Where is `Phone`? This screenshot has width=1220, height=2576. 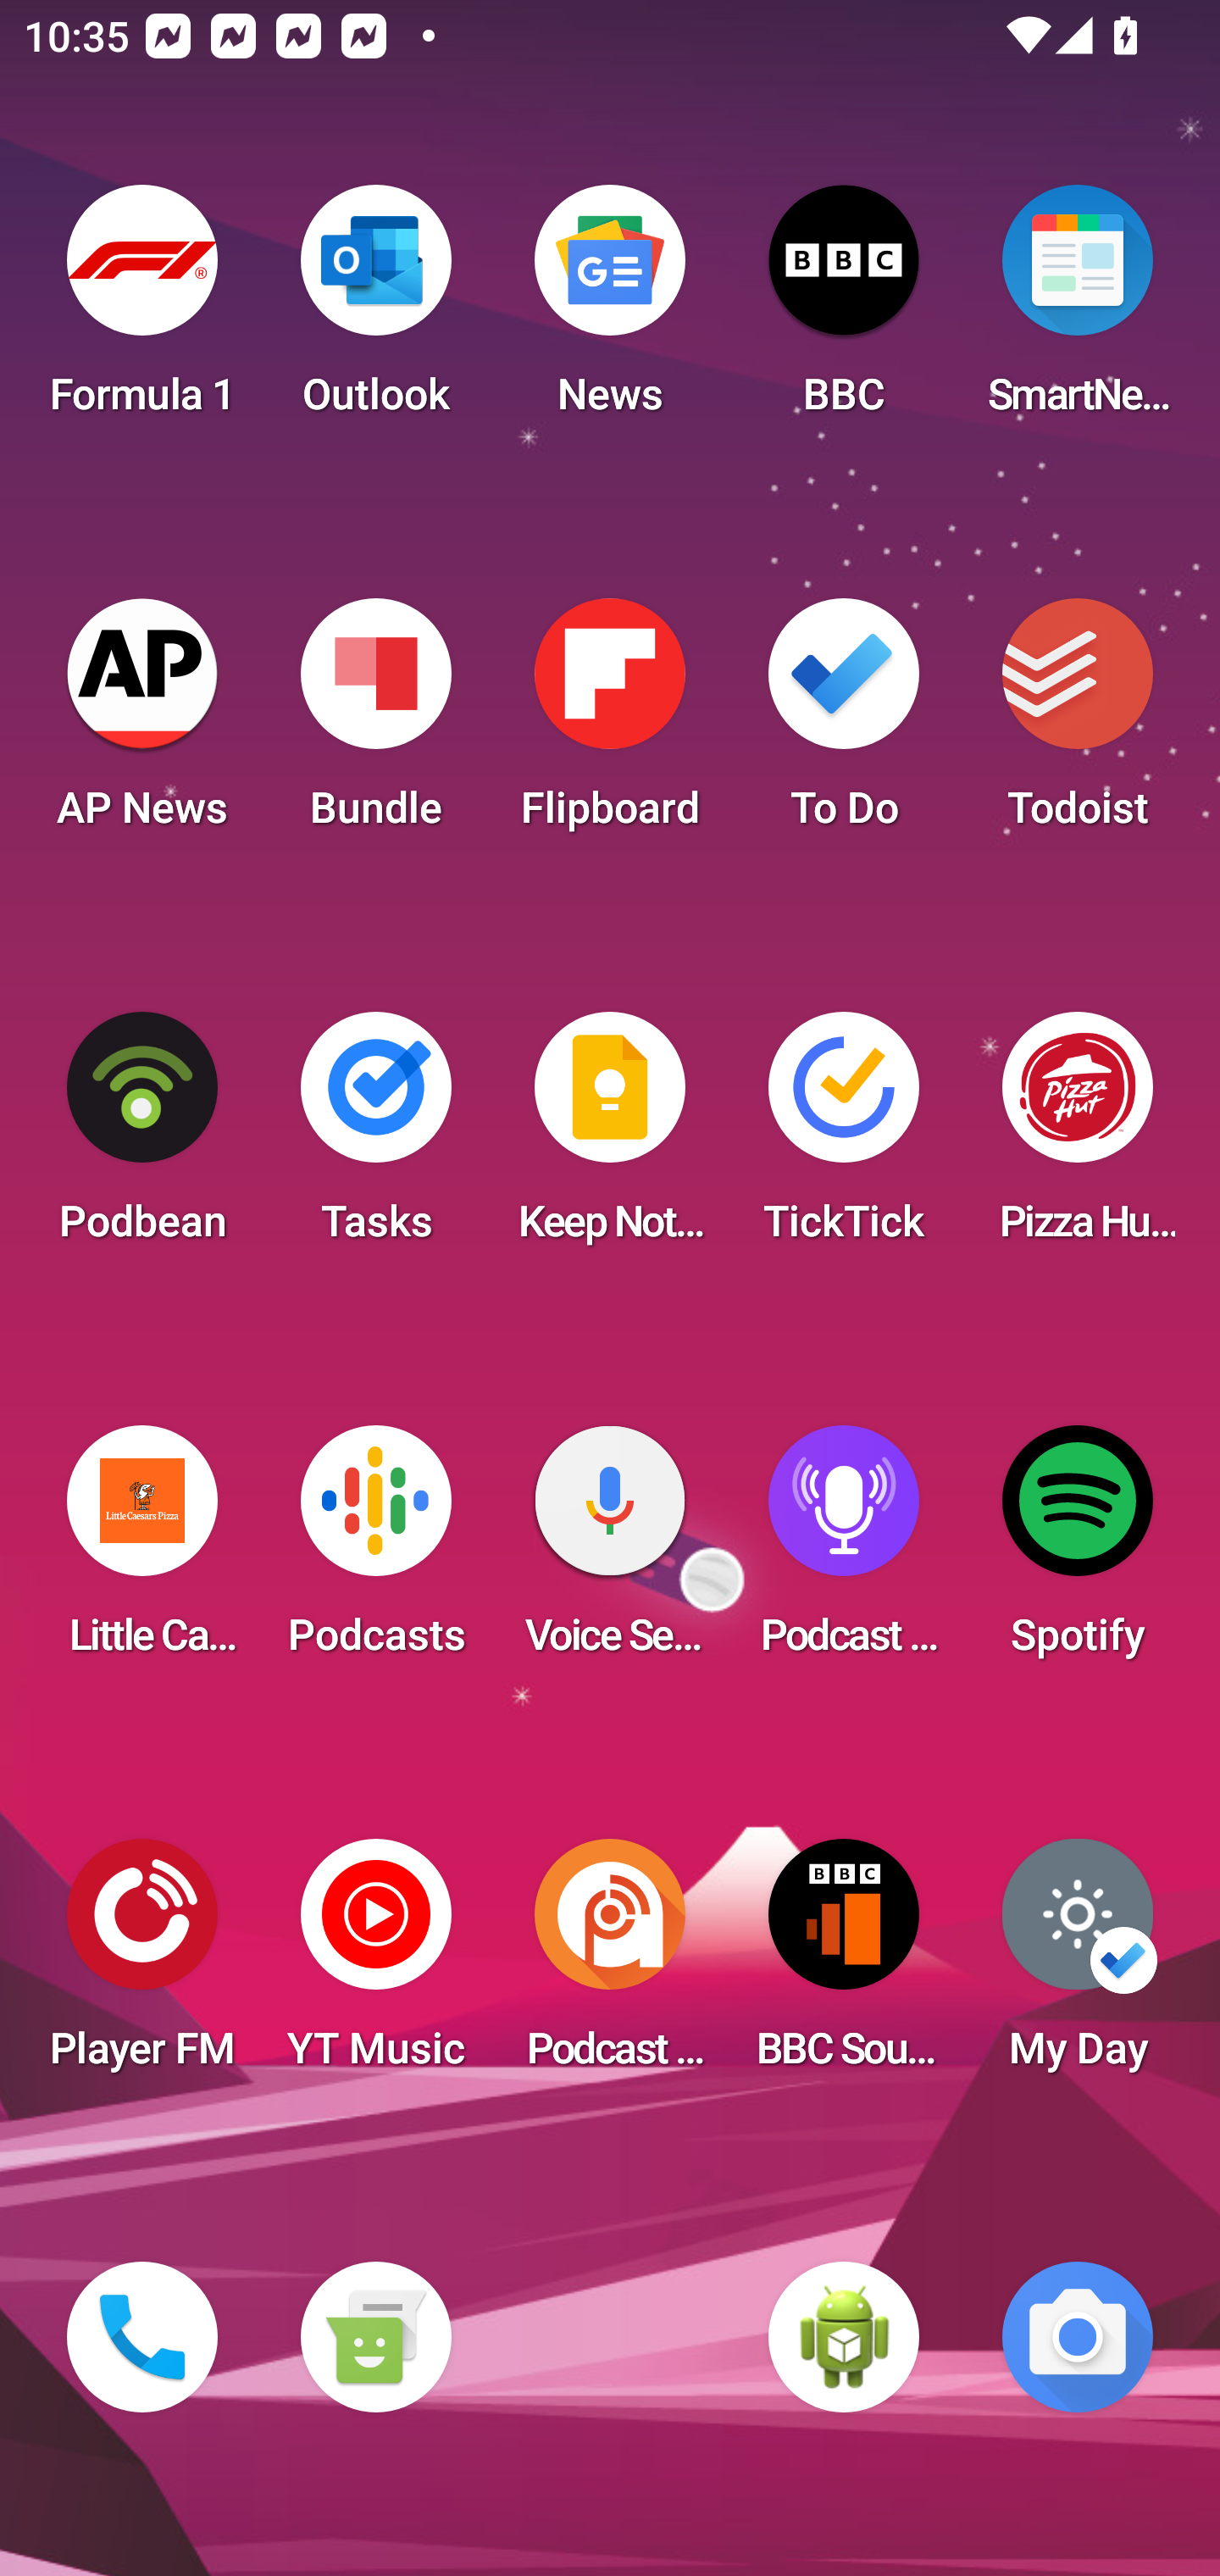 Phone is located at coordinates (142, 2337).